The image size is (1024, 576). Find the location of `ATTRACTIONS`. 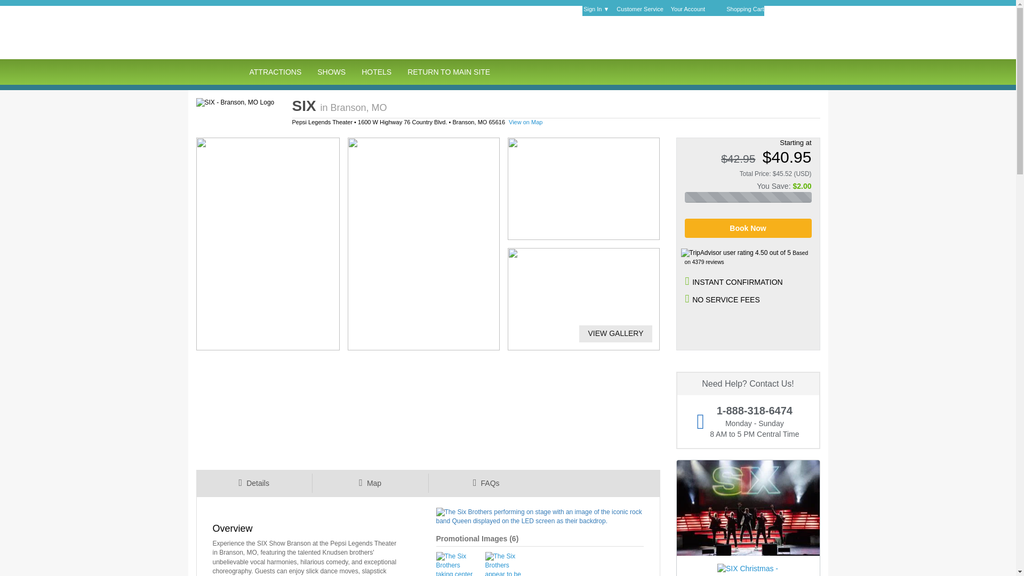

ATTRACTIONS is located at coordinates (275, 71).